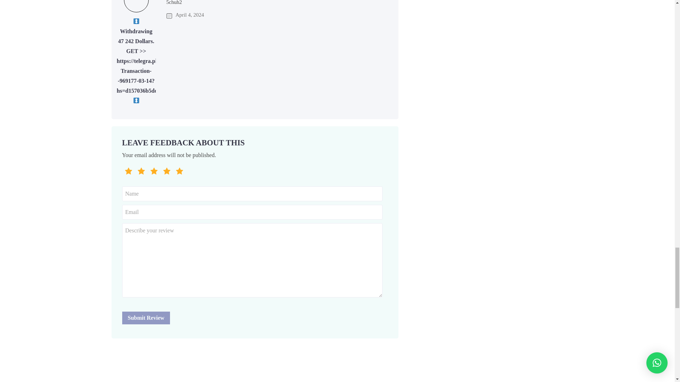 The image size is (680, 382). I want to click on Good, so click(154, 173).